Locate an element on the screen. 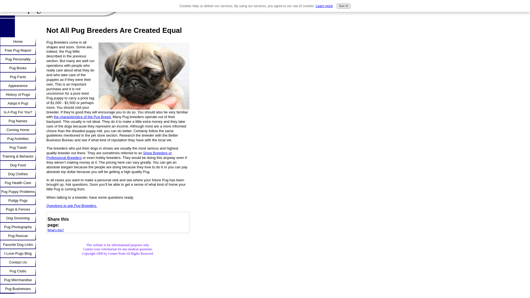 The width and height of the screenshot is (530, 298). Pudgy Pugs is located at coordinates (18, 200).